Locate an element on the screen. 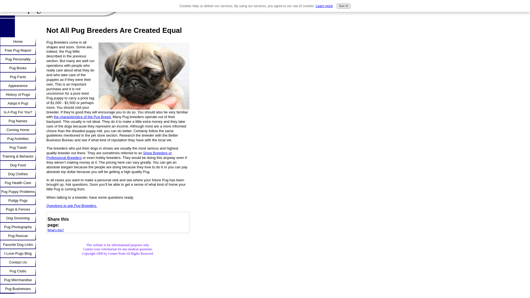 The width and height of the screenshot is (530, 298). Pudgy Pugs is located at coordinates (18, 200).